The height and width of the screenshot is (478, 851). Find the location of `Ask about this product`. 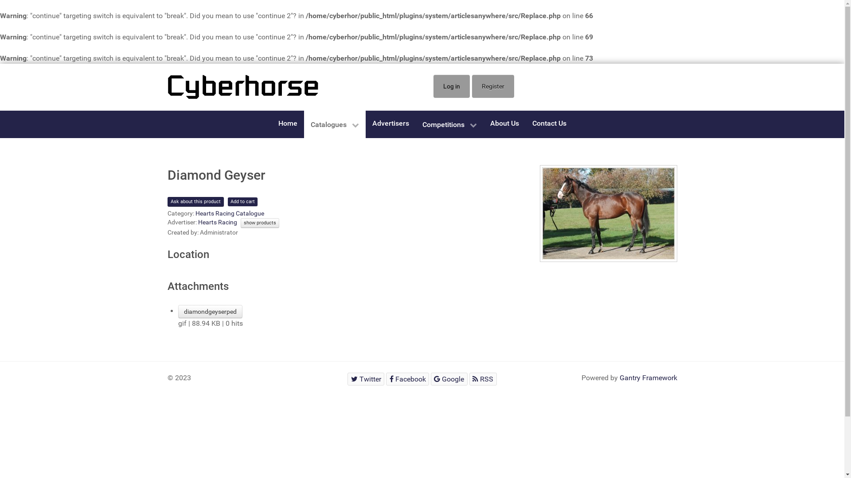

Ask about this product is located at coordinates (195, 202).